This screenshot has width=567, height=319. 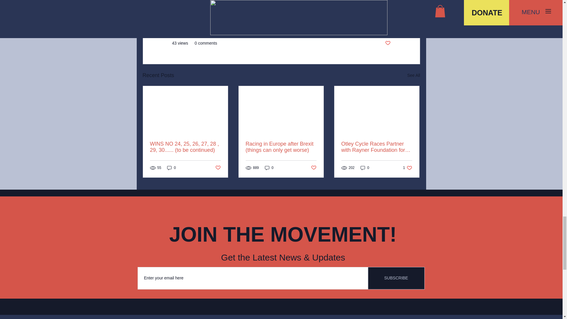 I want to click on Post not marked as liked, so click(x=269, y=167).